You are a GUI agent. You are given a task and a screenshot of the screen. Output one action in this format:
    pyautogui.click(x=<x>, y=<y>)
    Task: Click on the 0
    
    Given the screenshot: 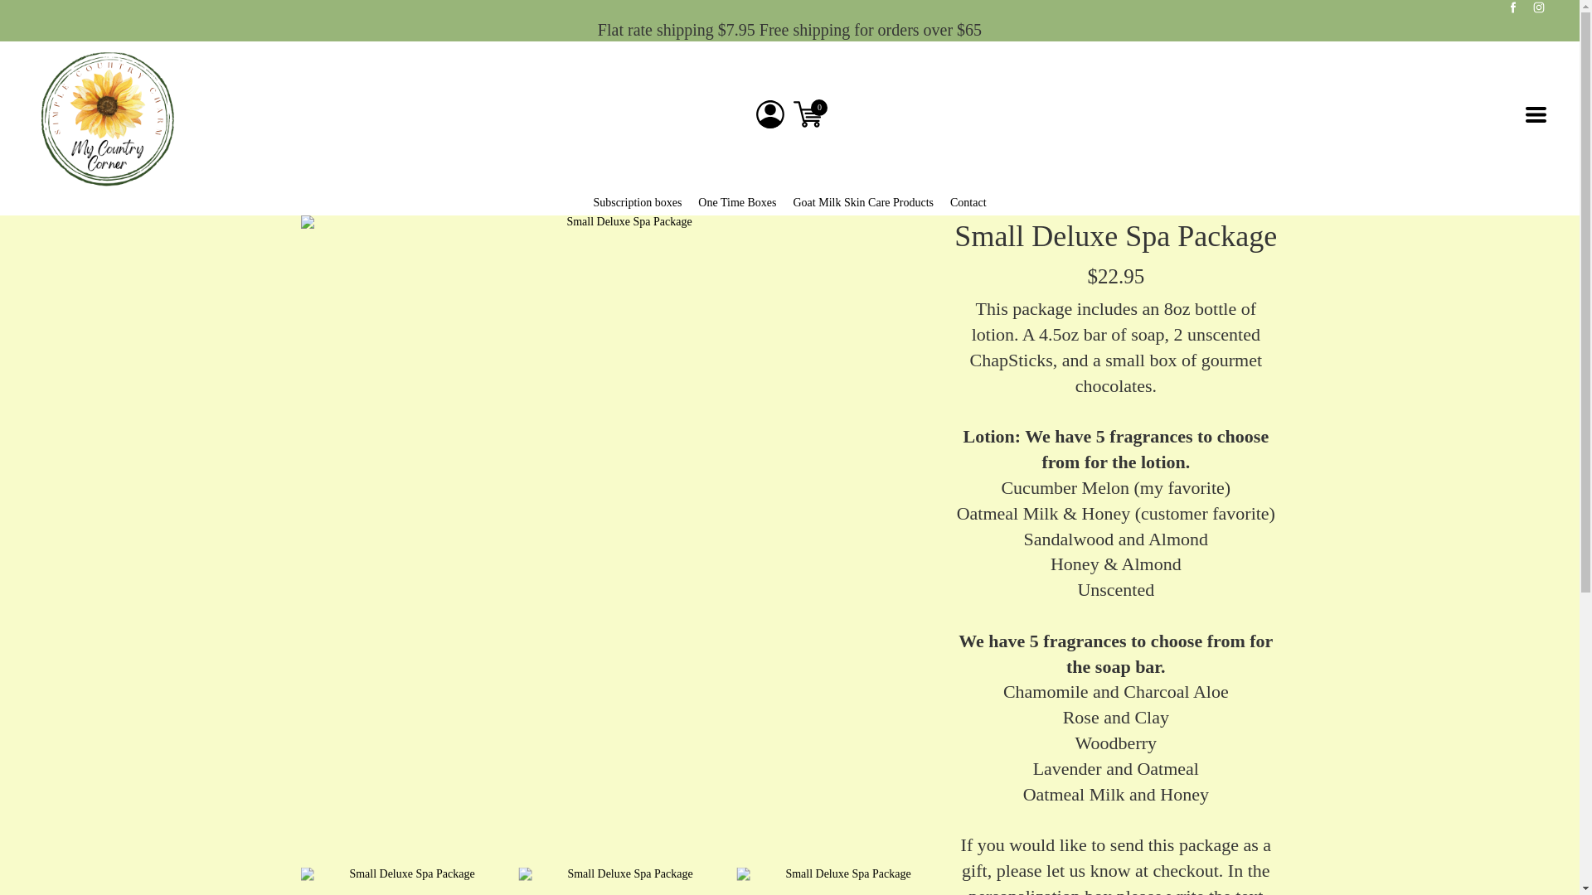 What is the action you would take?
    pyautogui.click(x=808, y=114)
    